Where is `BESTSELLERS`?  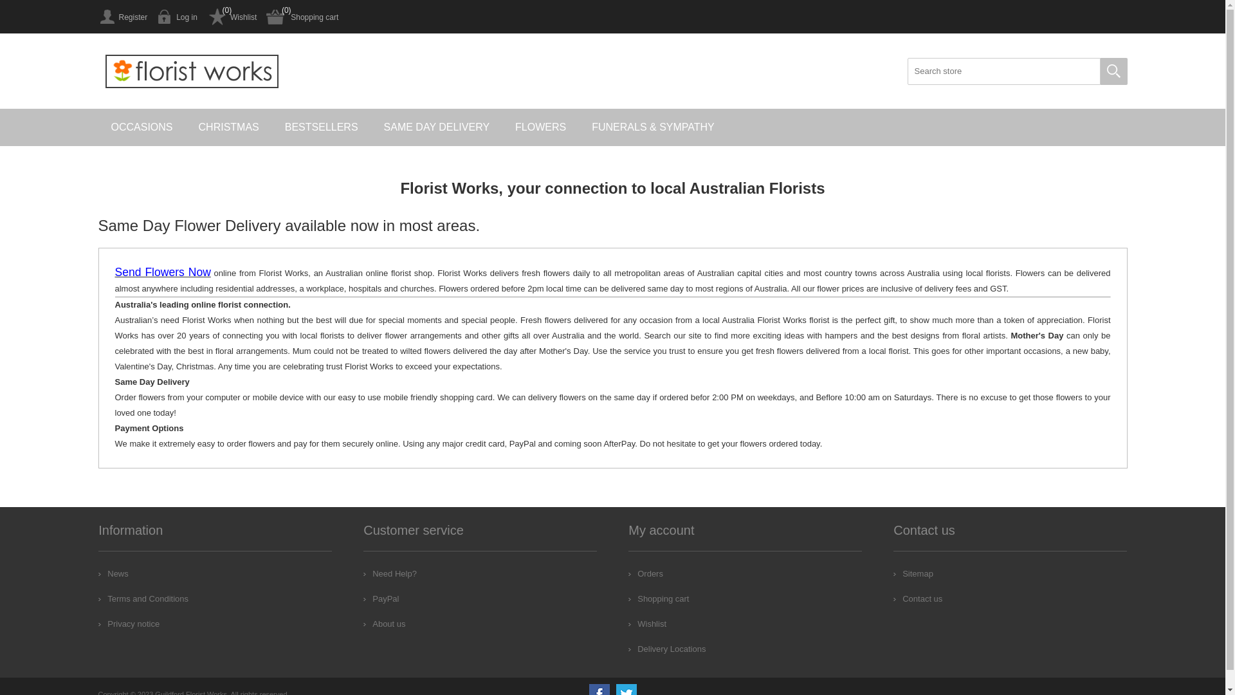
BESTSELLERS is located at coordinates (322, 127).